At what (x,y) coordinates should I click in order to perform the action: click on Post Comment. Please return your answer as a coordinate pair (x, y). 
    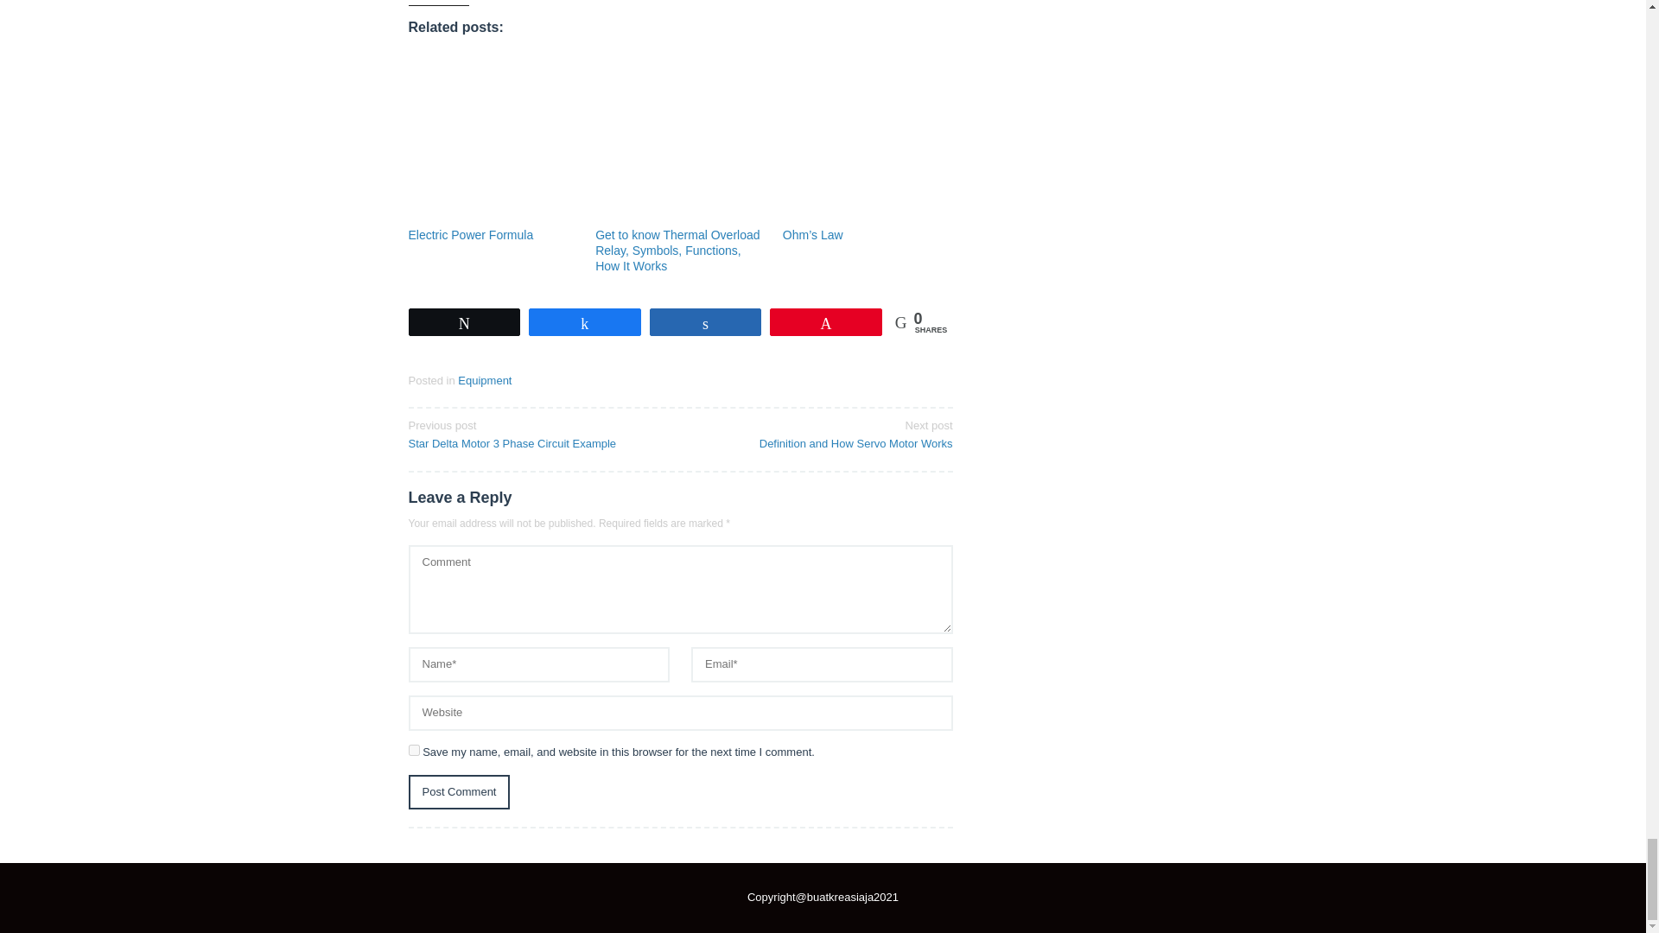
    Looking at the image, I should click on (458, 793).